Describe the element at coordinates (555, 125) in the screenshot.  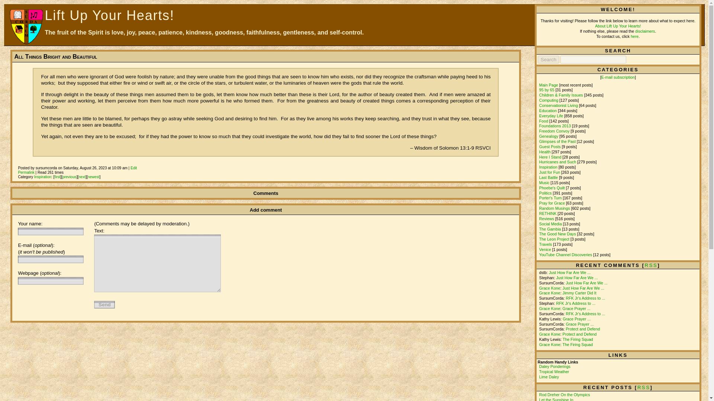
I see `Foundations 2013` at that location.